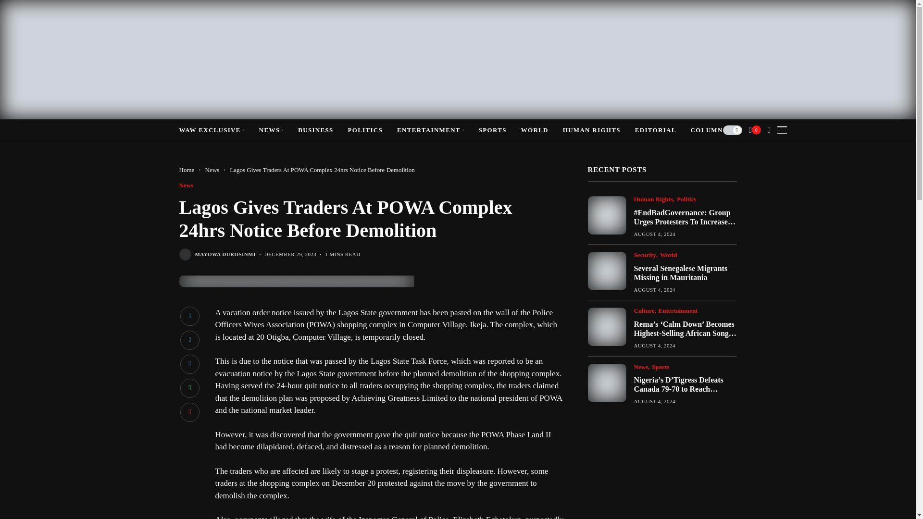  I want to click on WORLD, so click(535, 130).